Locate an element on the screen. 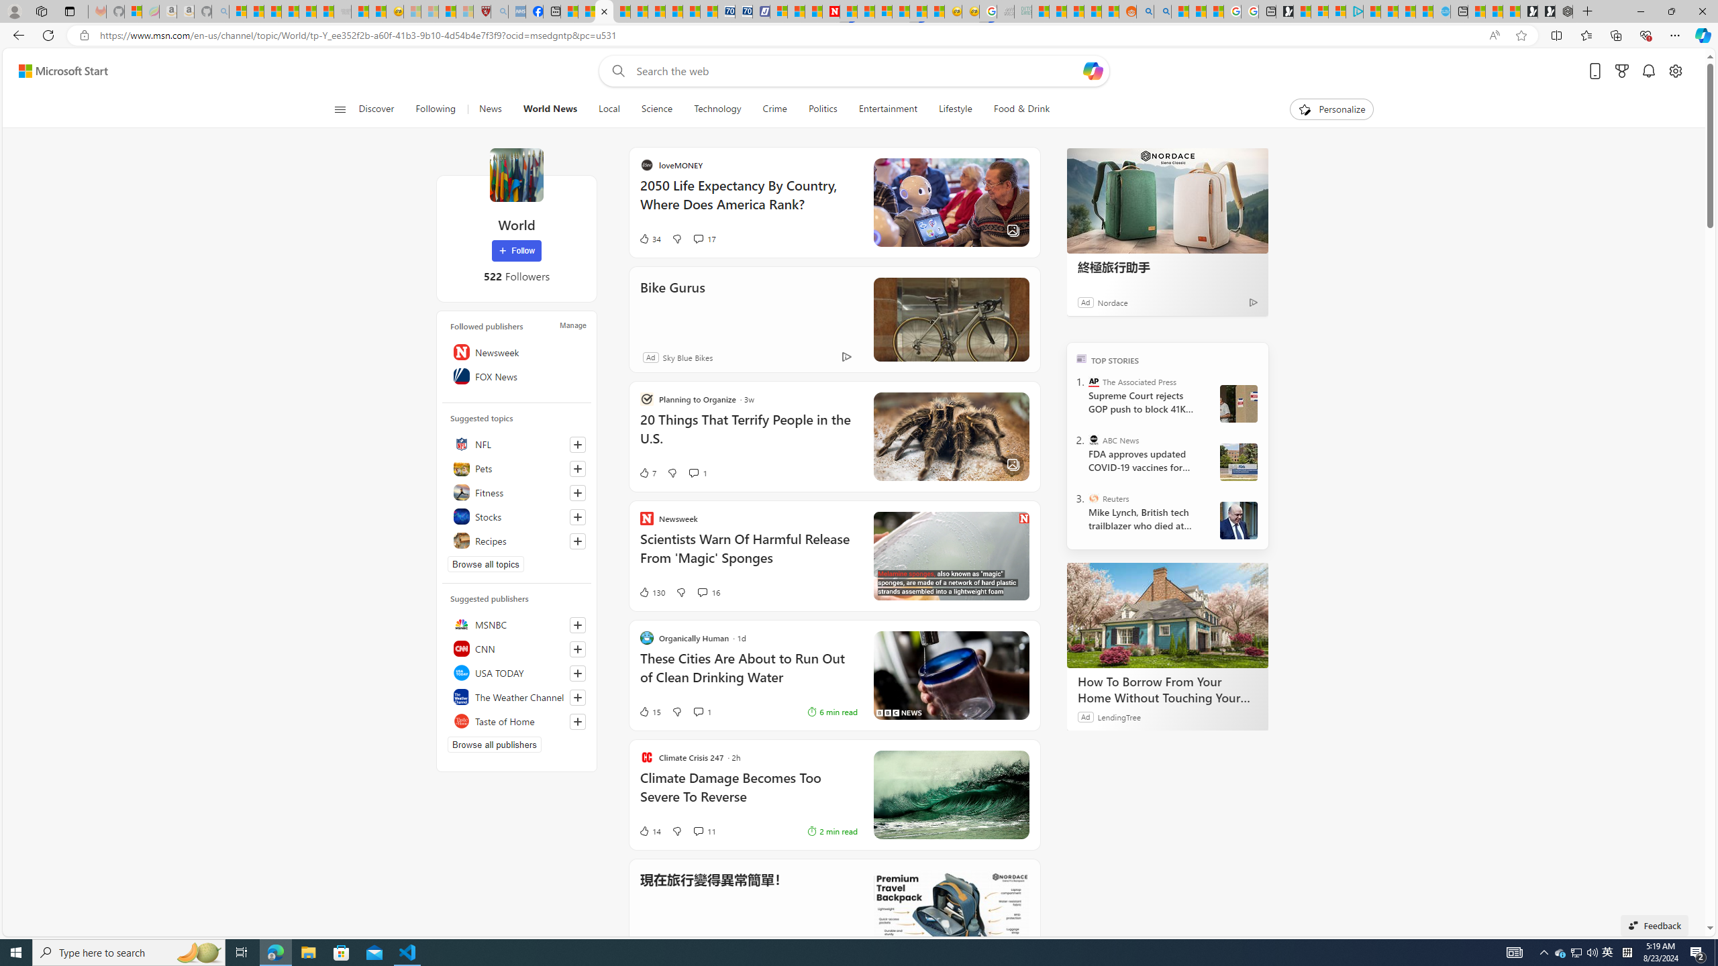 The height and width of the screenshot is (966, 1718). View comments 11 Comment is located at coordinates (705, 830).